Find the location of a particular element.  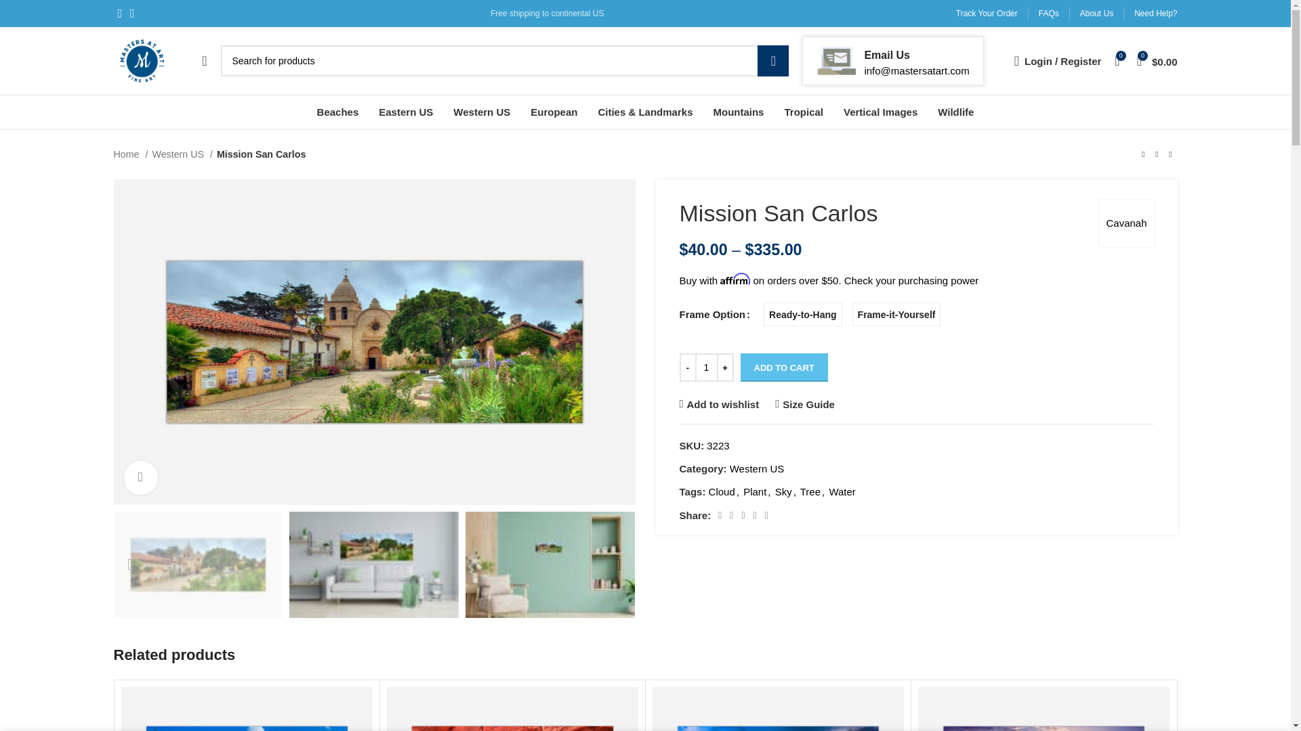

FAQs is located at coordinates (1048, 14).